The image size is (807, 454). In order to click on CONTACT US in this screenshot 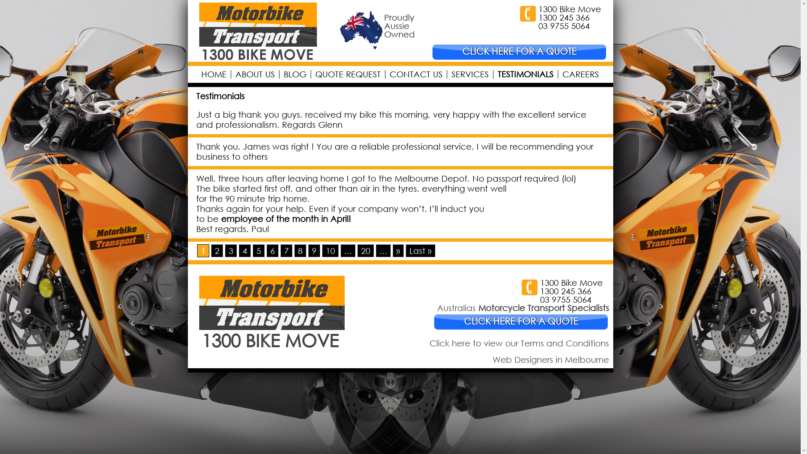, I will do `click(416, 74)`.